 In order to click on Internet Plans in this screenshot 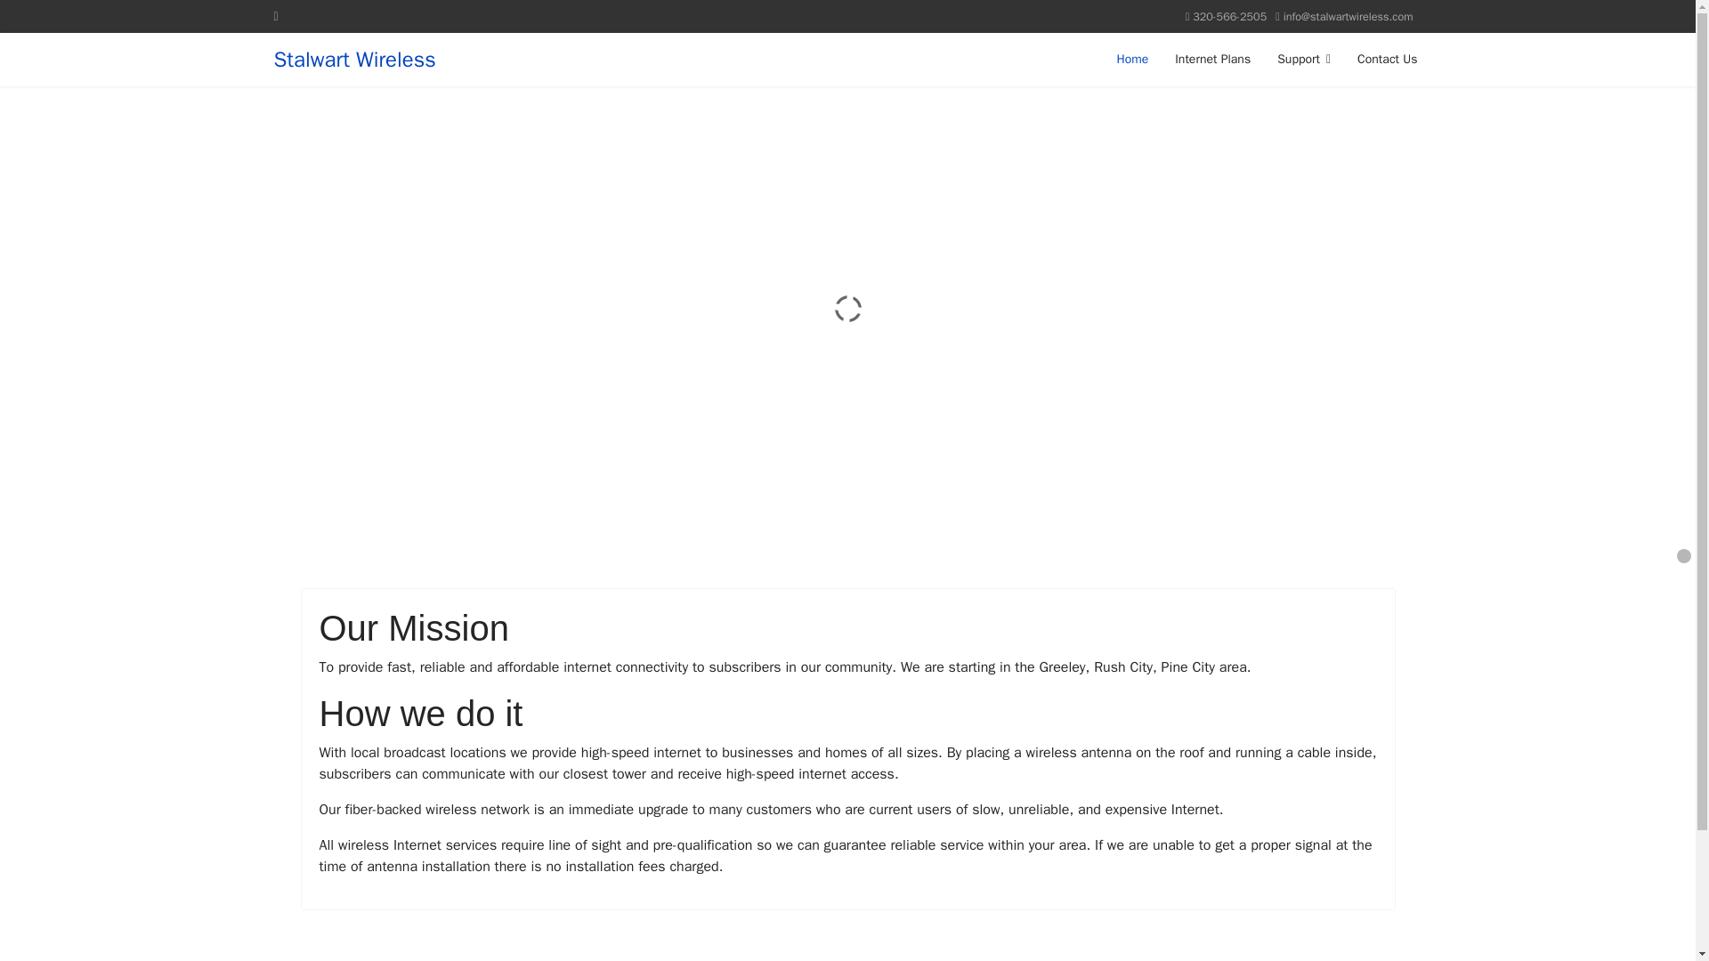, I will do `click(1212, 59)`.